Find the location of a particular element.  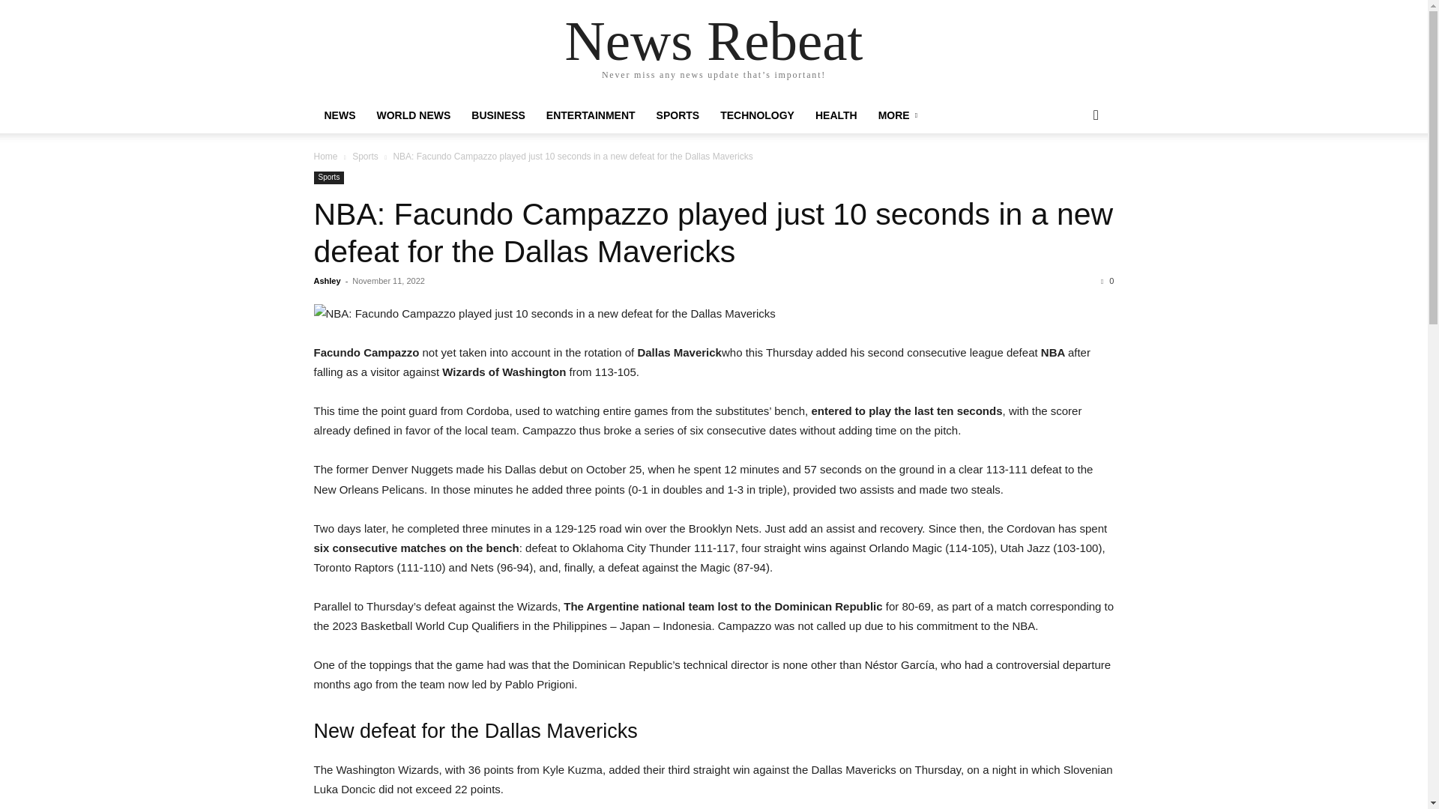

0 is located at coordinates (1107, 281).